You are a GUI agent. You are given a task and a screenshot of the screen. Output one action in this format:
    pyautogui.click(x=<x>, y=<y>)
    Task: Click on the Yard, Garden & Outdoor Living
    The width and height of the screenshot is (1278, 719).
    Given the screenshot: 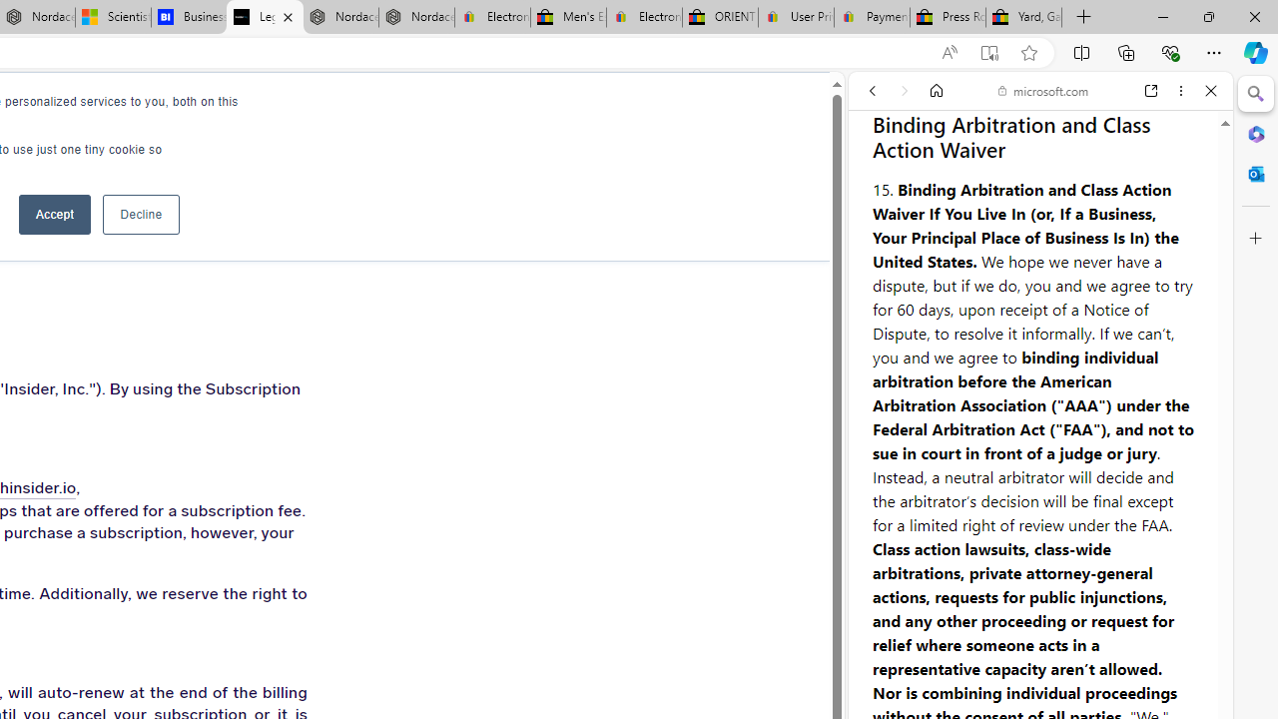 What is the action you would take?
    pyautogui.click(x=1024, y=18)
    